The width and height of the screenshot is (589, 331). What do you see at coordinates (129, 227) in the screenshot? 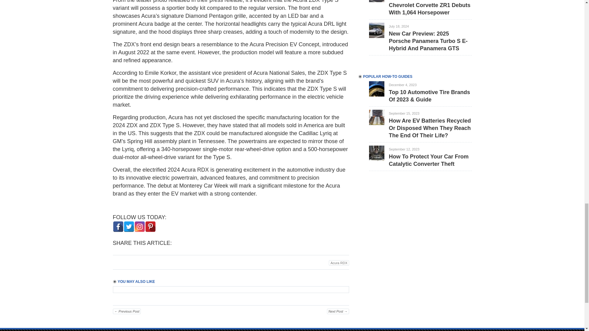
I see `Twitter` at bounding box center [129, 227].